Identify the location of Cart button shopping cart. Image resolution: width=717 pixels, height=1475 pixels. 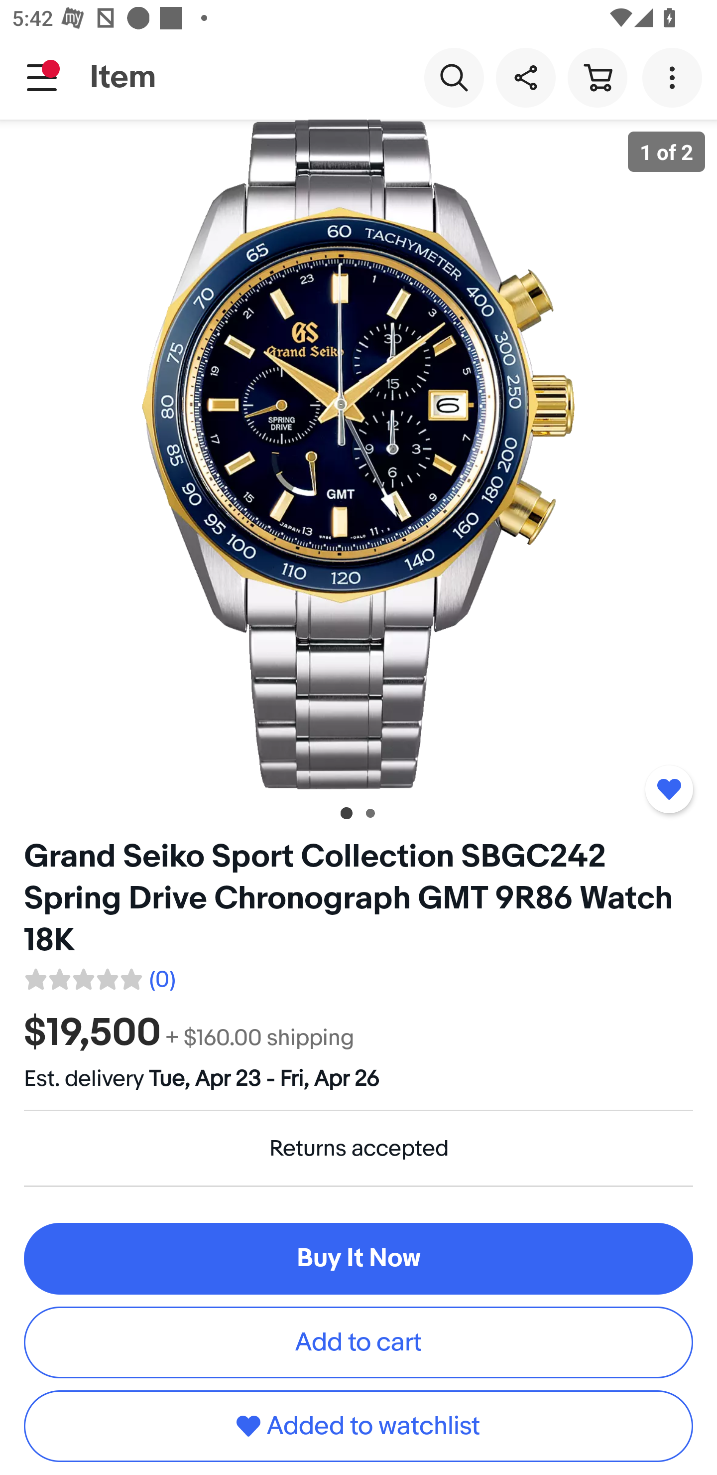
(597, 77).